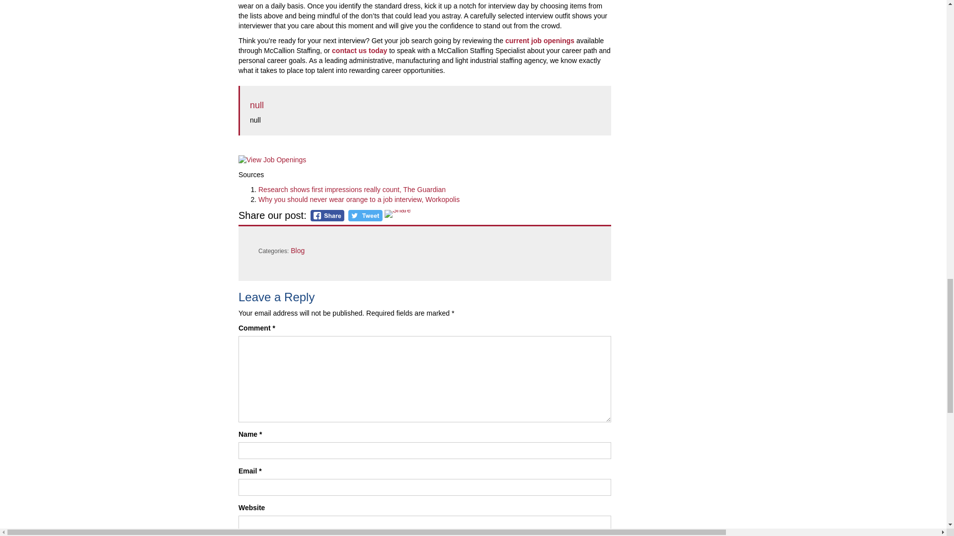 This screenshot has width=954, height=536. Describe the element at coordinates (540, 41) in the screenshot. I see `current job openings` at that location.